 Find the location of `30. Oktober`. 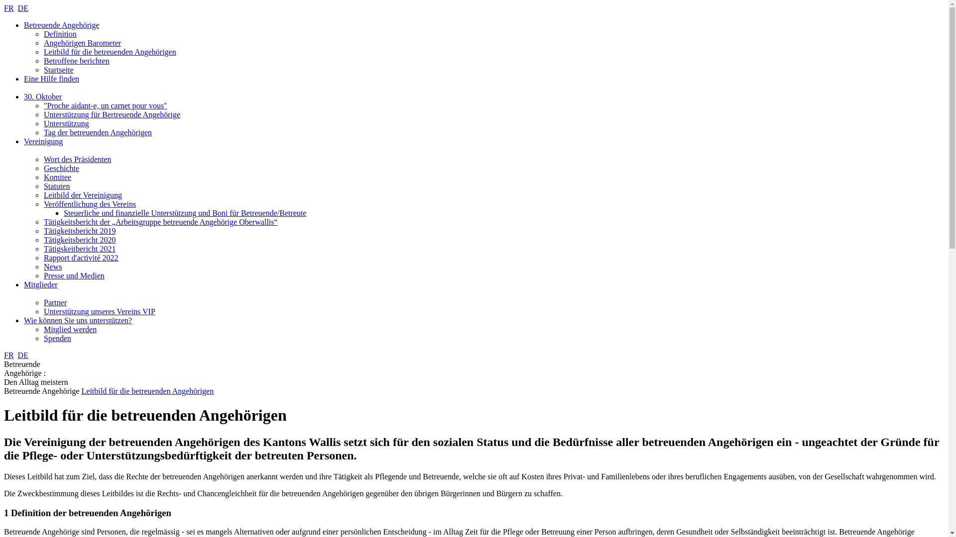

30. Oktober is located at coordinates (43, 96).